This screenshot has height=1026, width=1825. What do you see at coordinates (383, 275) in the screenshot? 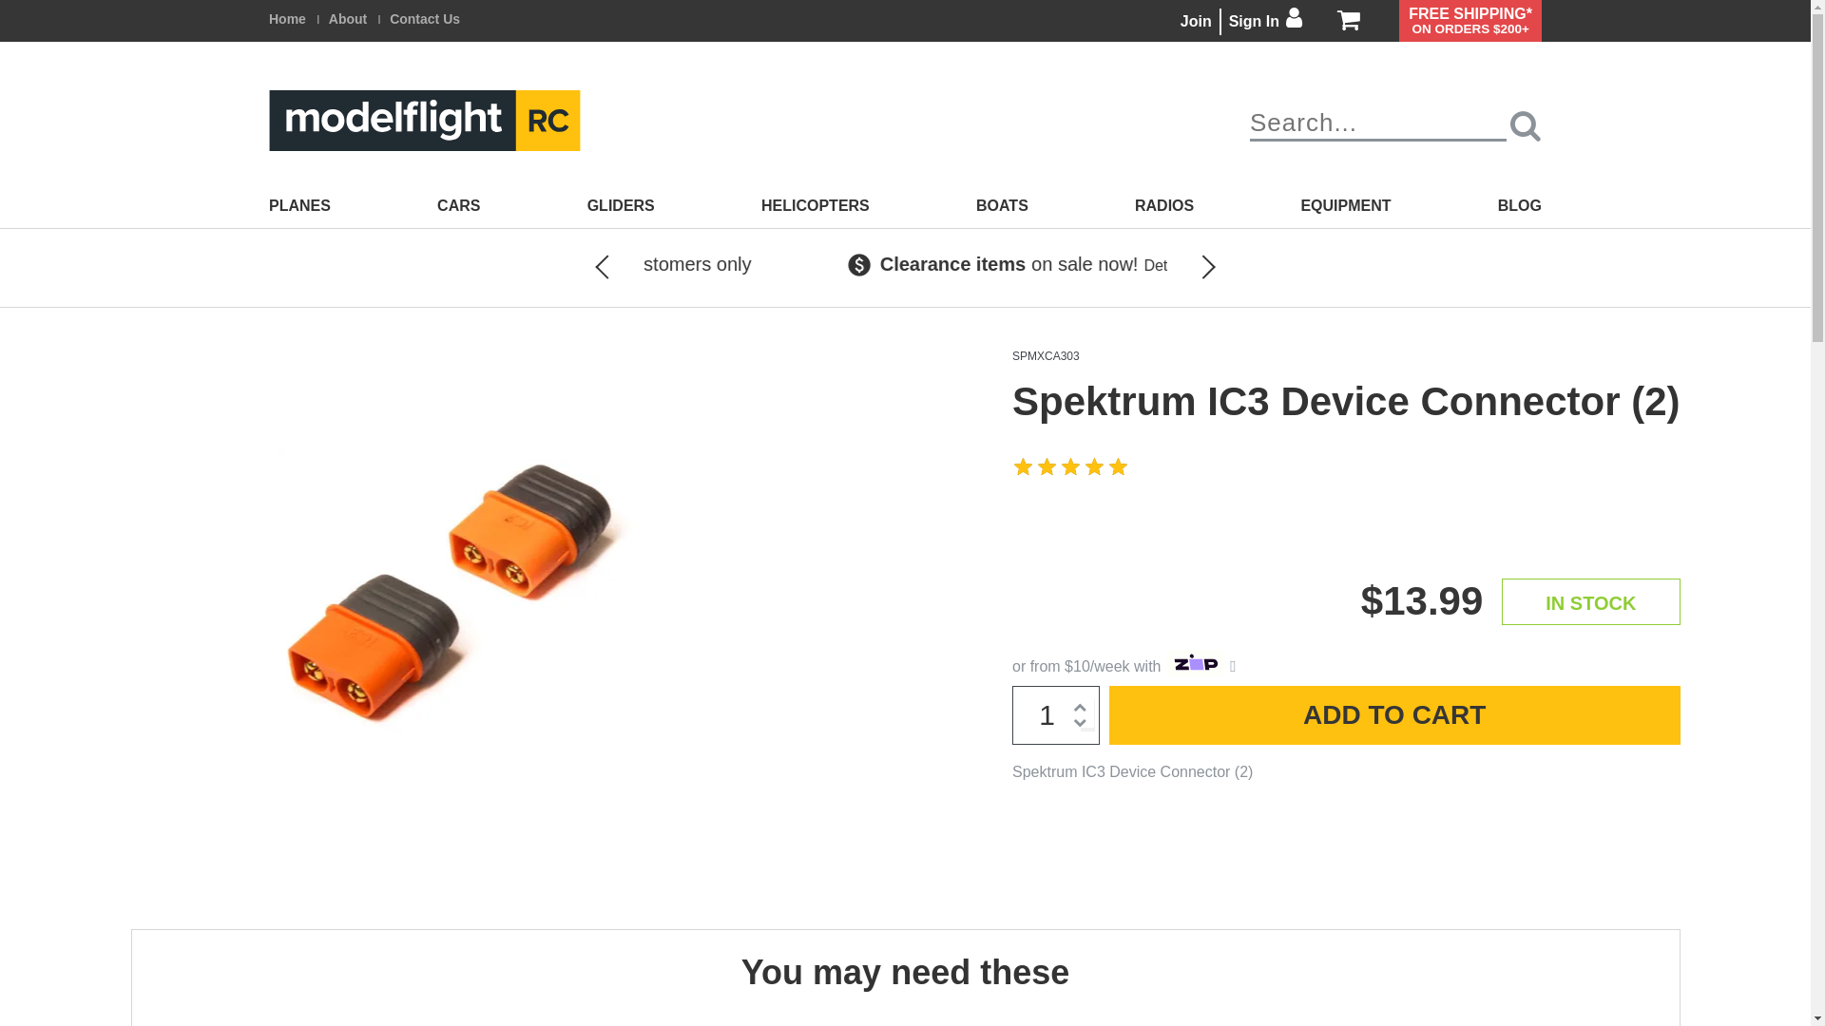
I see `New Retail Store Opening Hours From the 31st of July 2023` at bounding box center [383, 275].